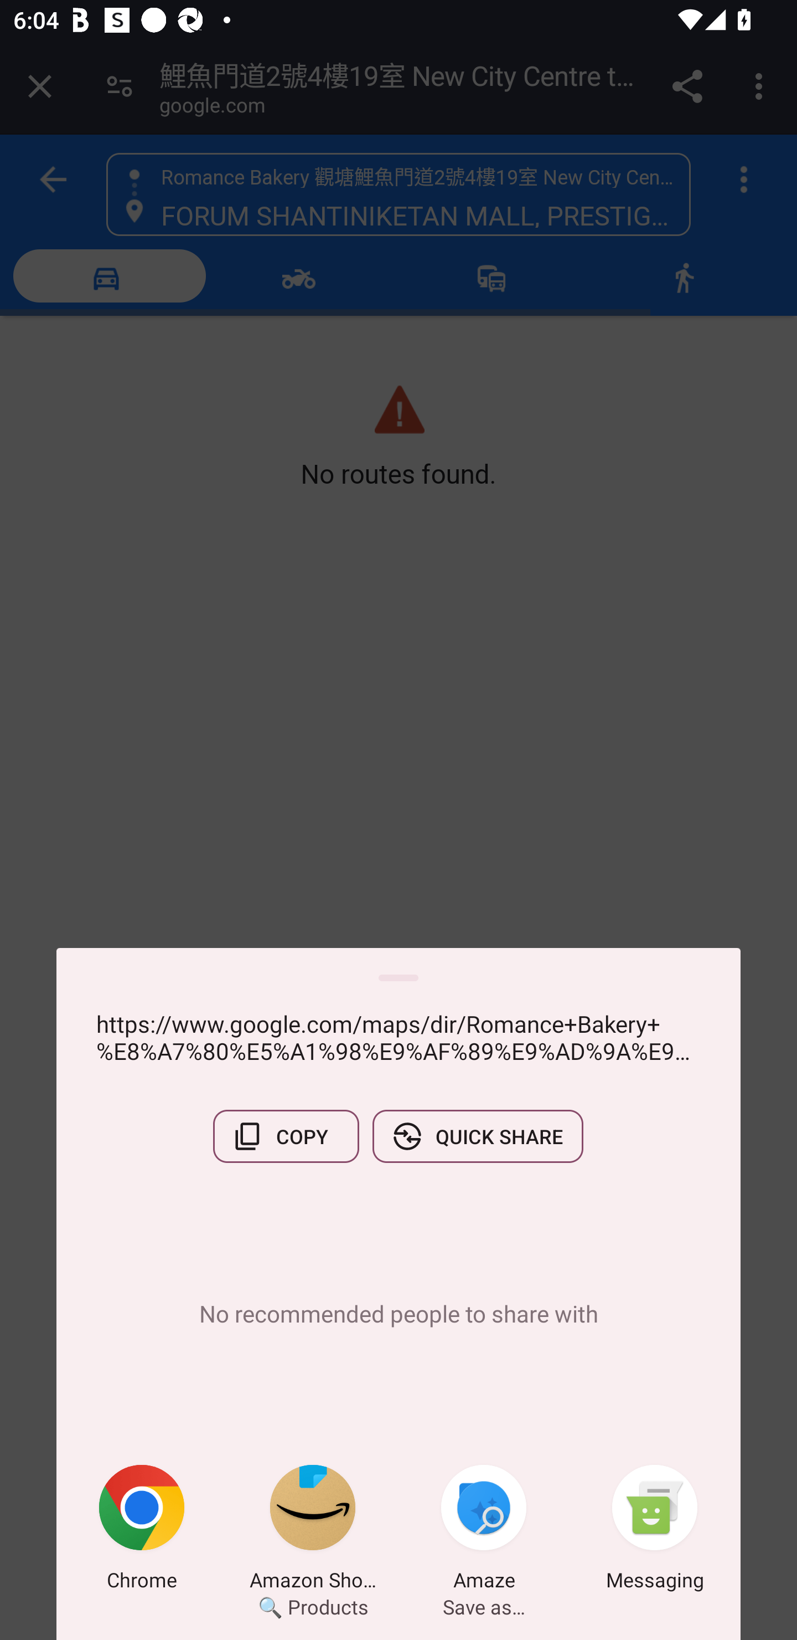 This screenshot has width=797, height=1640. I want to click on Chrome, so click(142, 1531).